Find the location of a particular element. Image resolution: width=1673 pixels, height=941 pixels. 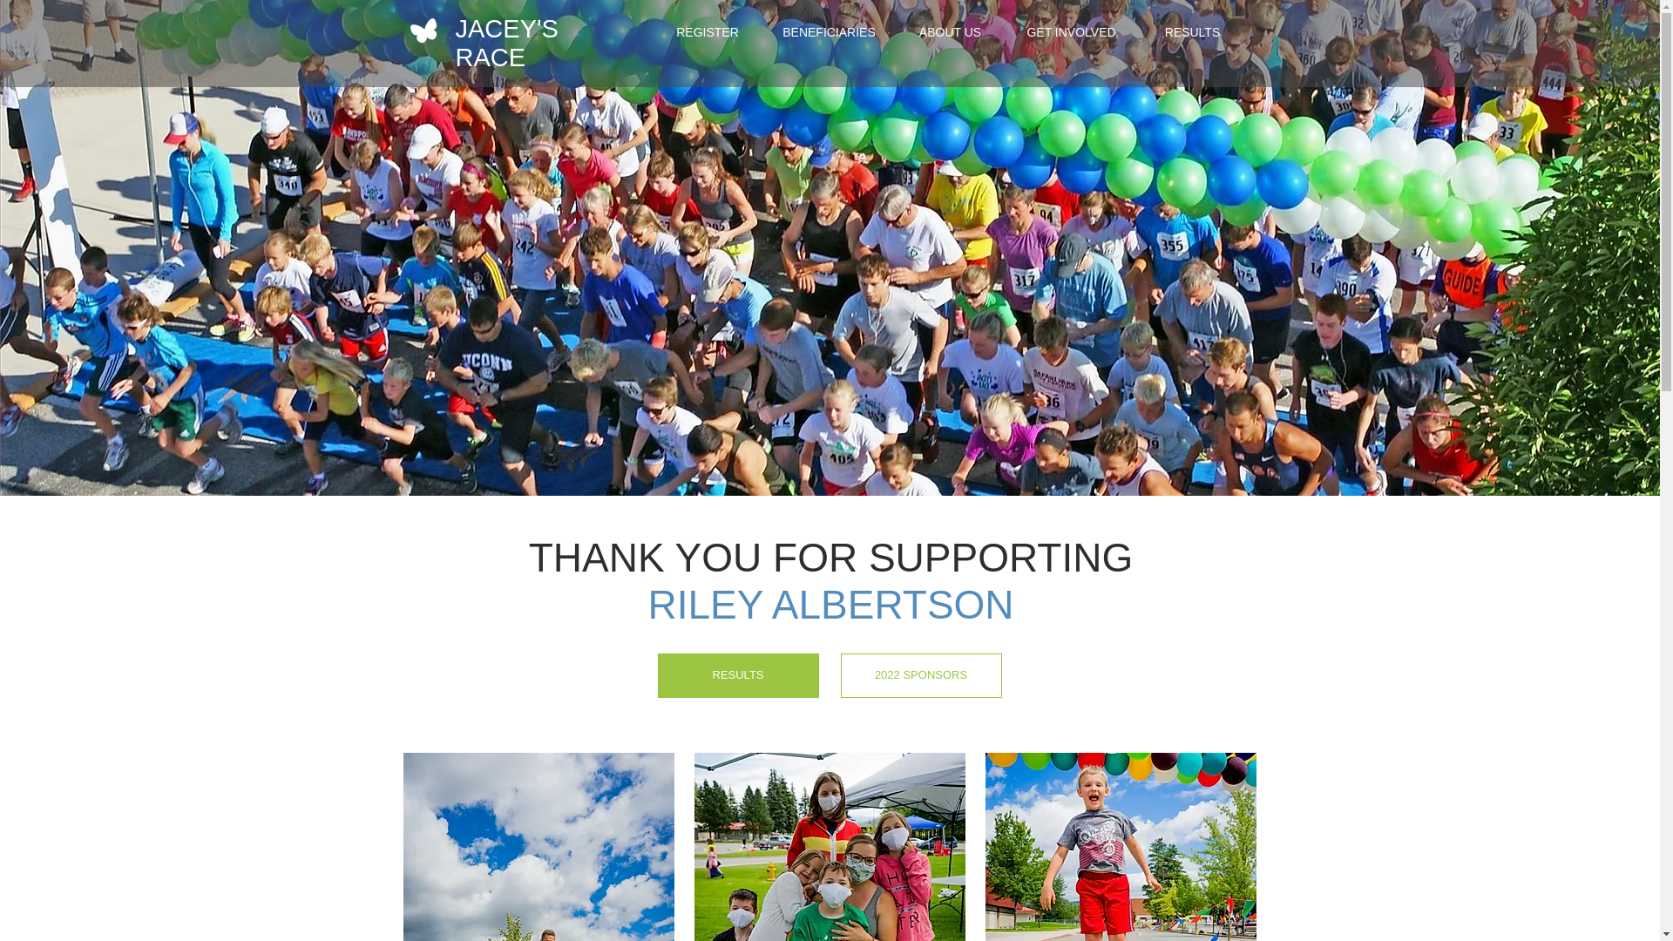

RESULTS is located at coordinates (737, 675).